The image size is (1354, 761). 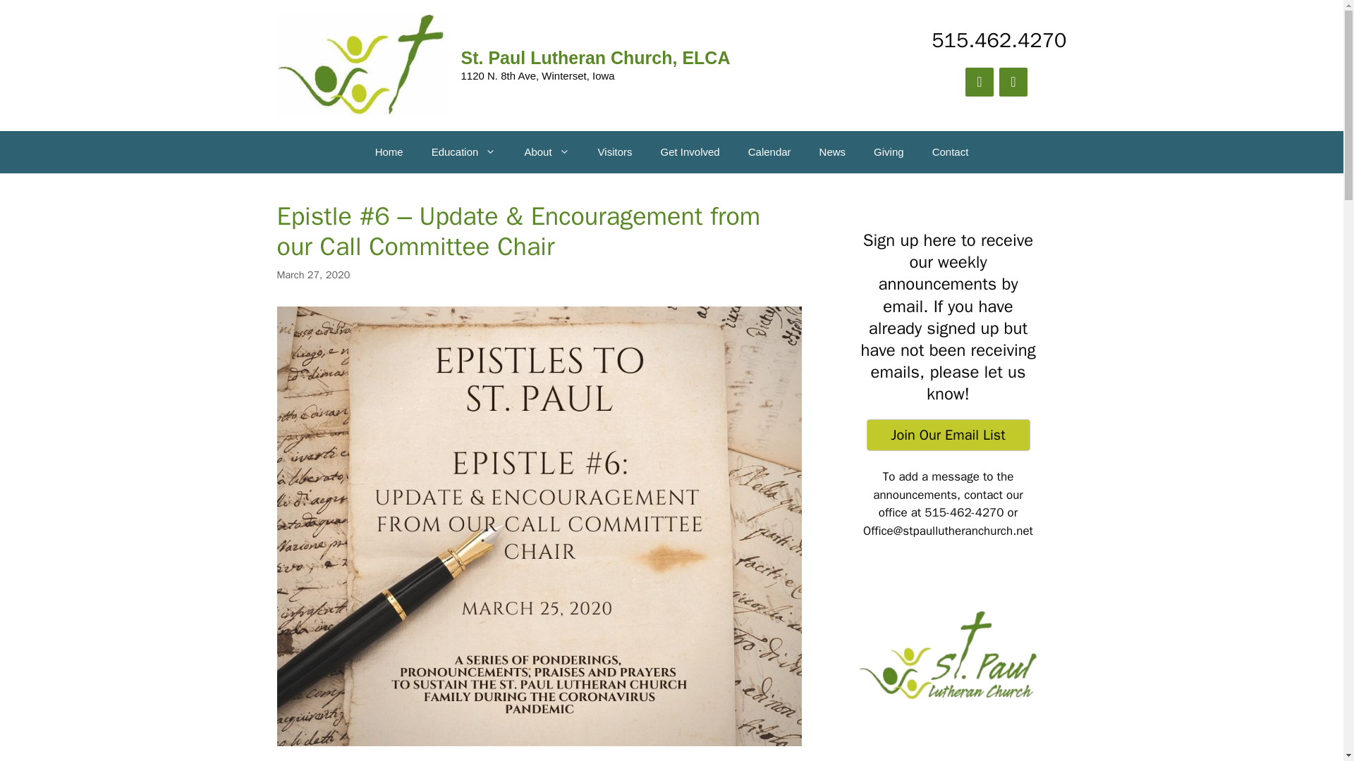 I want to click on Contact, so click(x=950, y=152).